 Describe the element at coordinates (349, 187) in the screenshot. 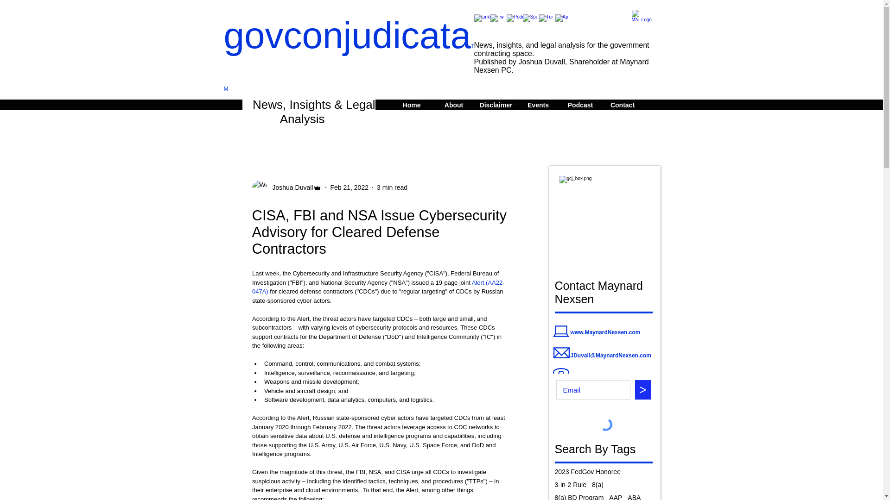

I see `Feb 21, 2022` at that location.